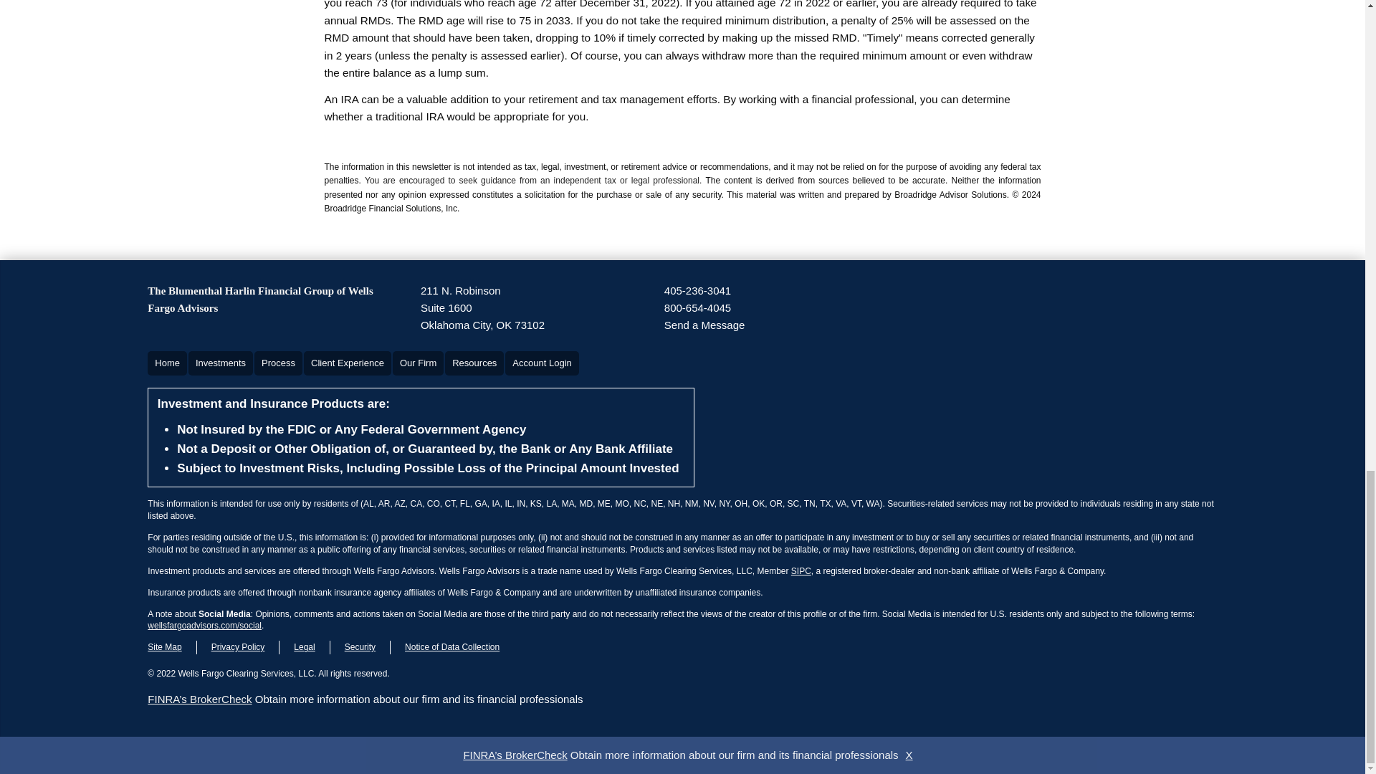  Describe the element at coordinates (705, 325) in the screenshot. I see `Process` at that location.